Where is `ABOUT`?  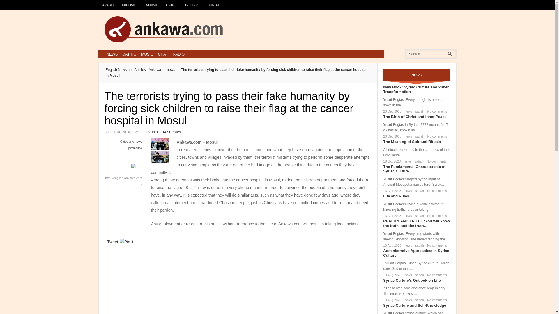 ABOUT is located at coordinates (171, 2).